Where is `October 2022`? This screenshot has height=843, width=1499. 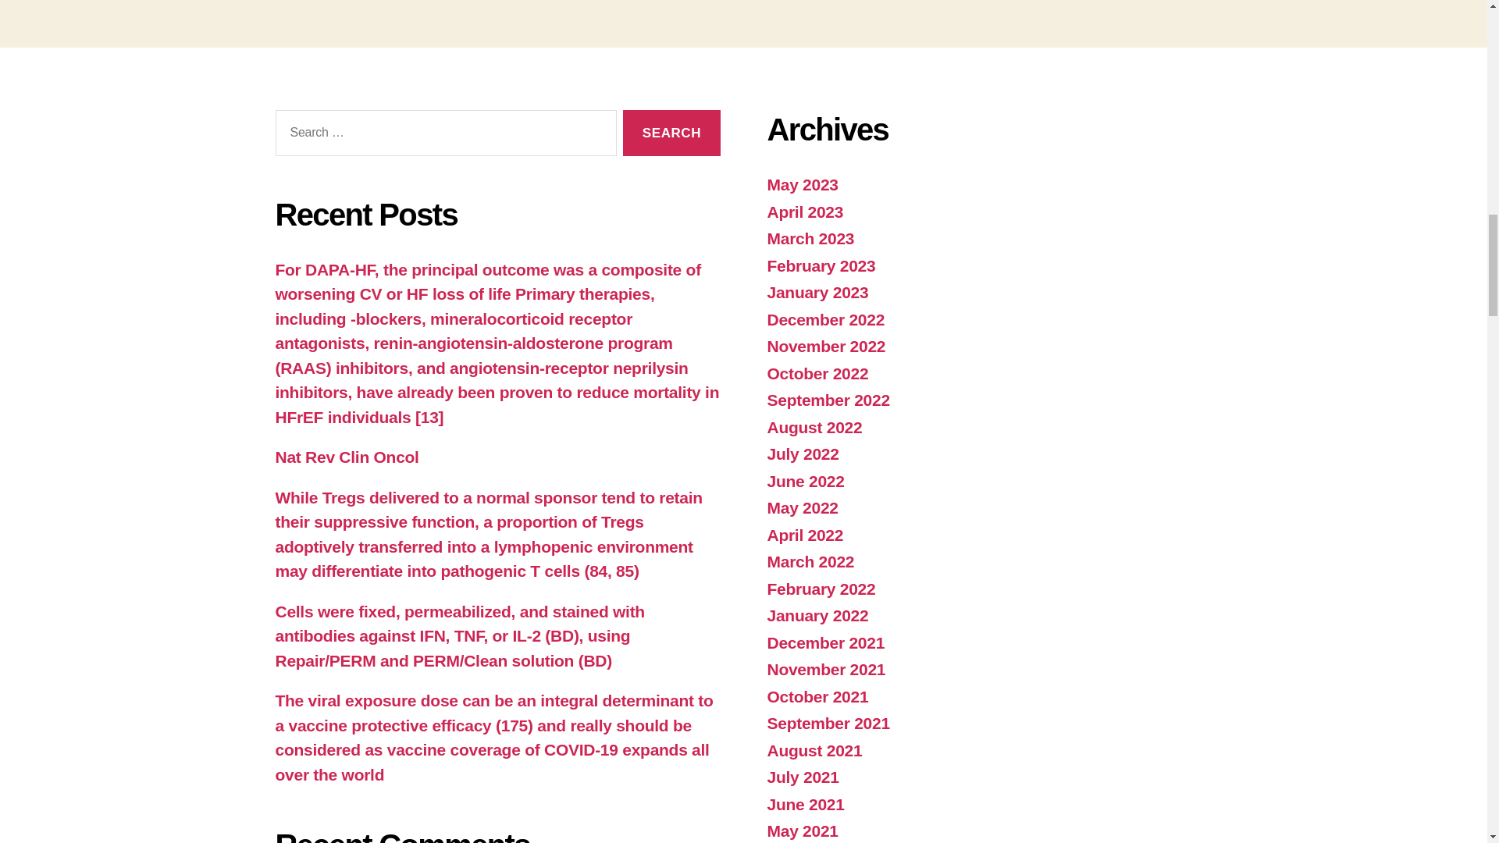 October 2022 is located at coordinates (817, 373).